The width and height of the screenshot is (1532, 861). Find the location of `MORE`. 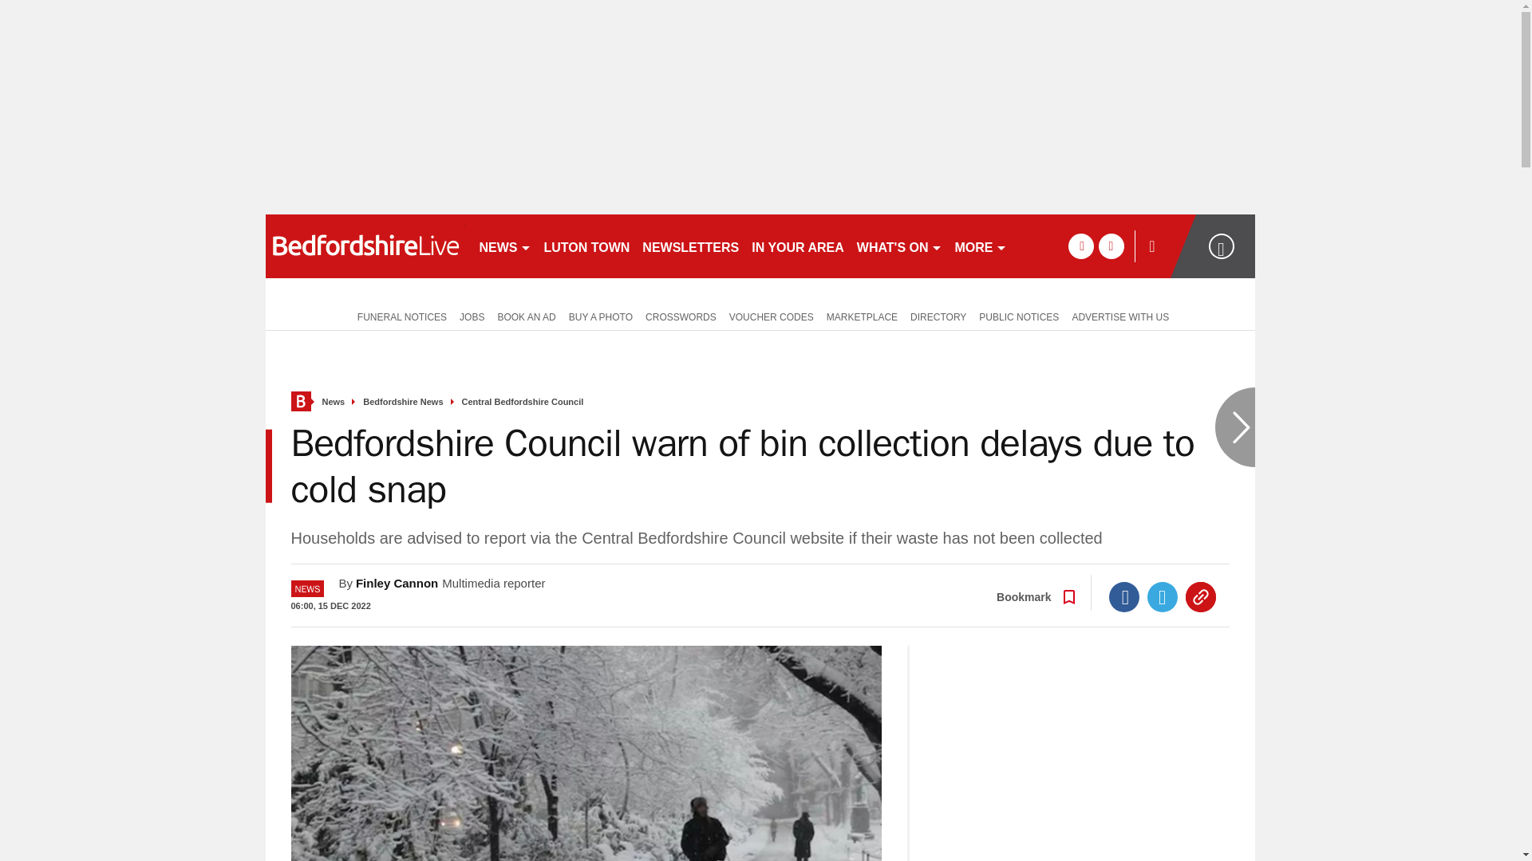

MORE is located at coordinates (980, 246).